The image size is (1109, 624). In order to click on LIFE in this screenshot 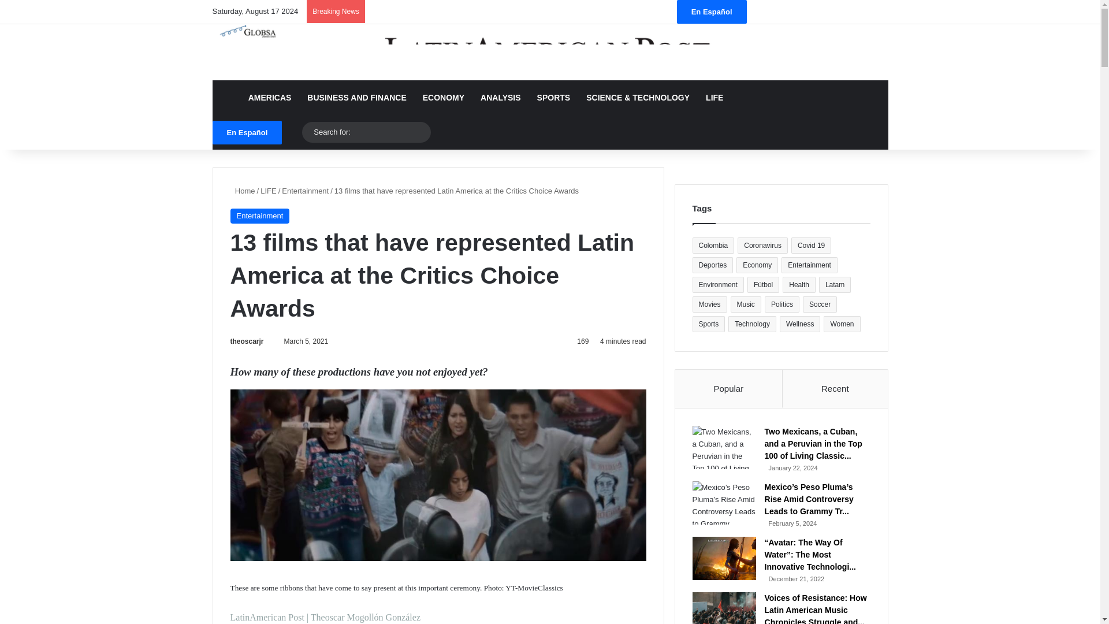, I will do `click(268, 191)`.